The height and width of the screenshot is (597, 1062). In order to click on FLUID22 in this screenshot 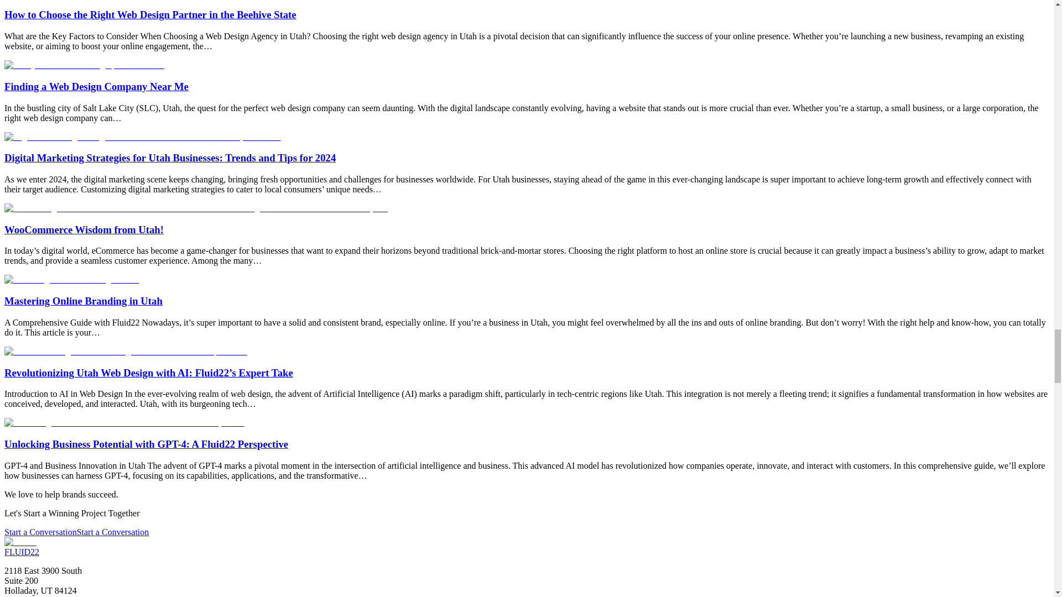, I will do `click(22, 552)`.